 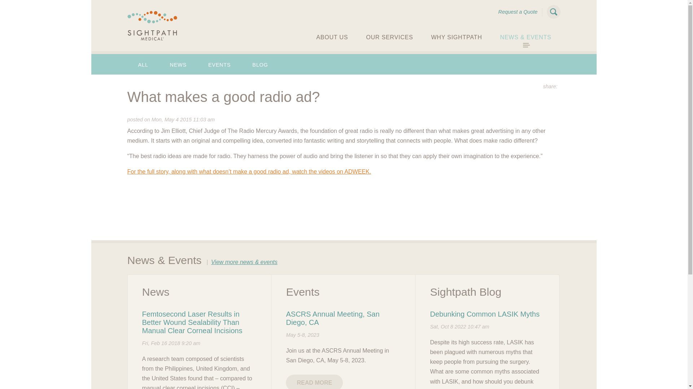 What do you see at coordinates (553, 12) in the screenshot?
I see `Search` at bounding box center [553, 12].